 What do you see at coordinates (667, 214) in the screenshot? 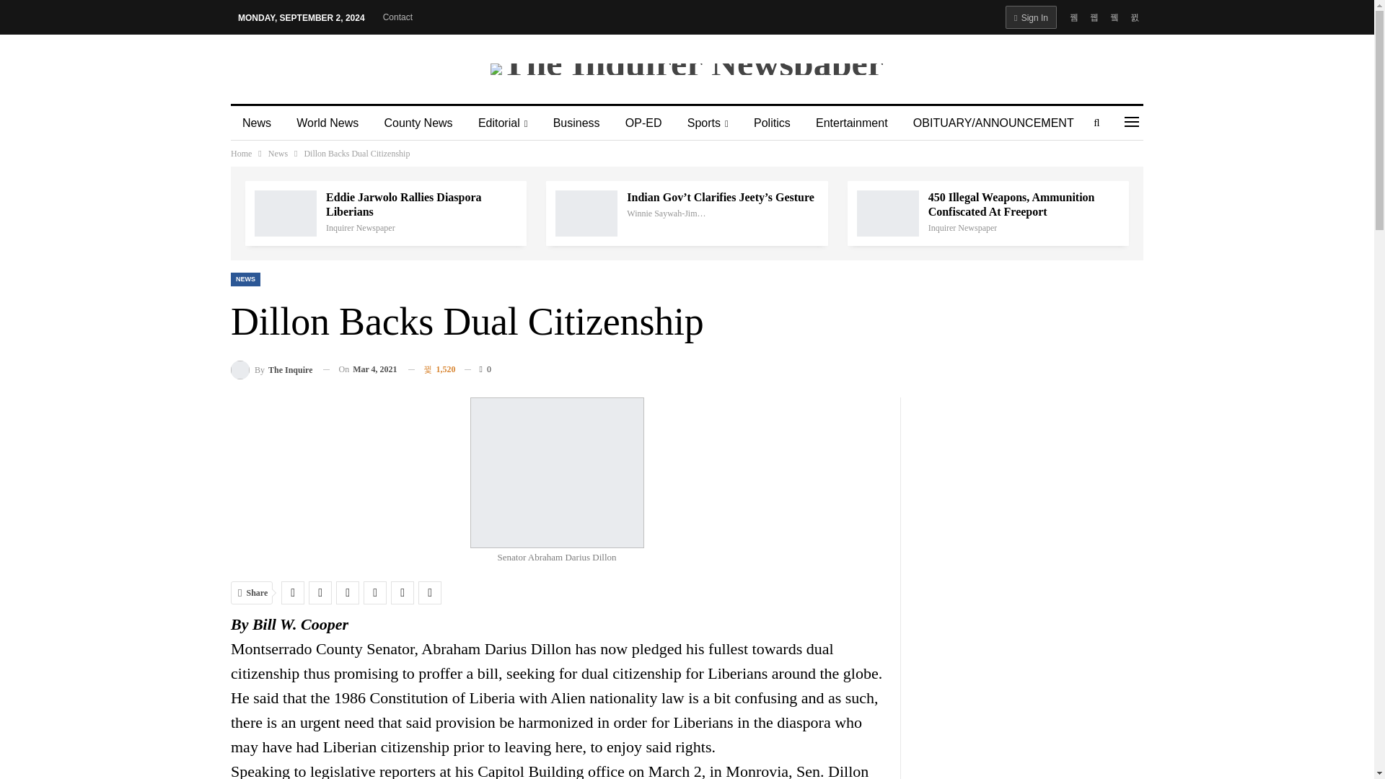
I see `Browse Author Articles` at bounding box center [667, 214].